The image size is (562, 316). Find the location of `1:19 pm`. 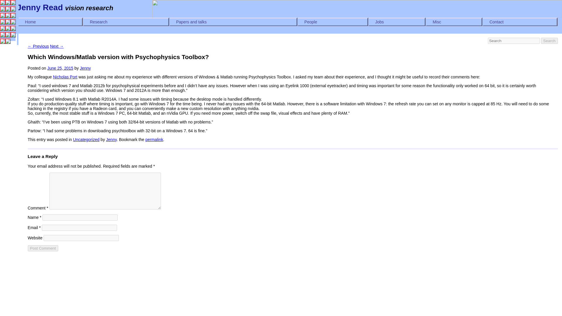

1:19 pm is located at coordinates (60, 68).